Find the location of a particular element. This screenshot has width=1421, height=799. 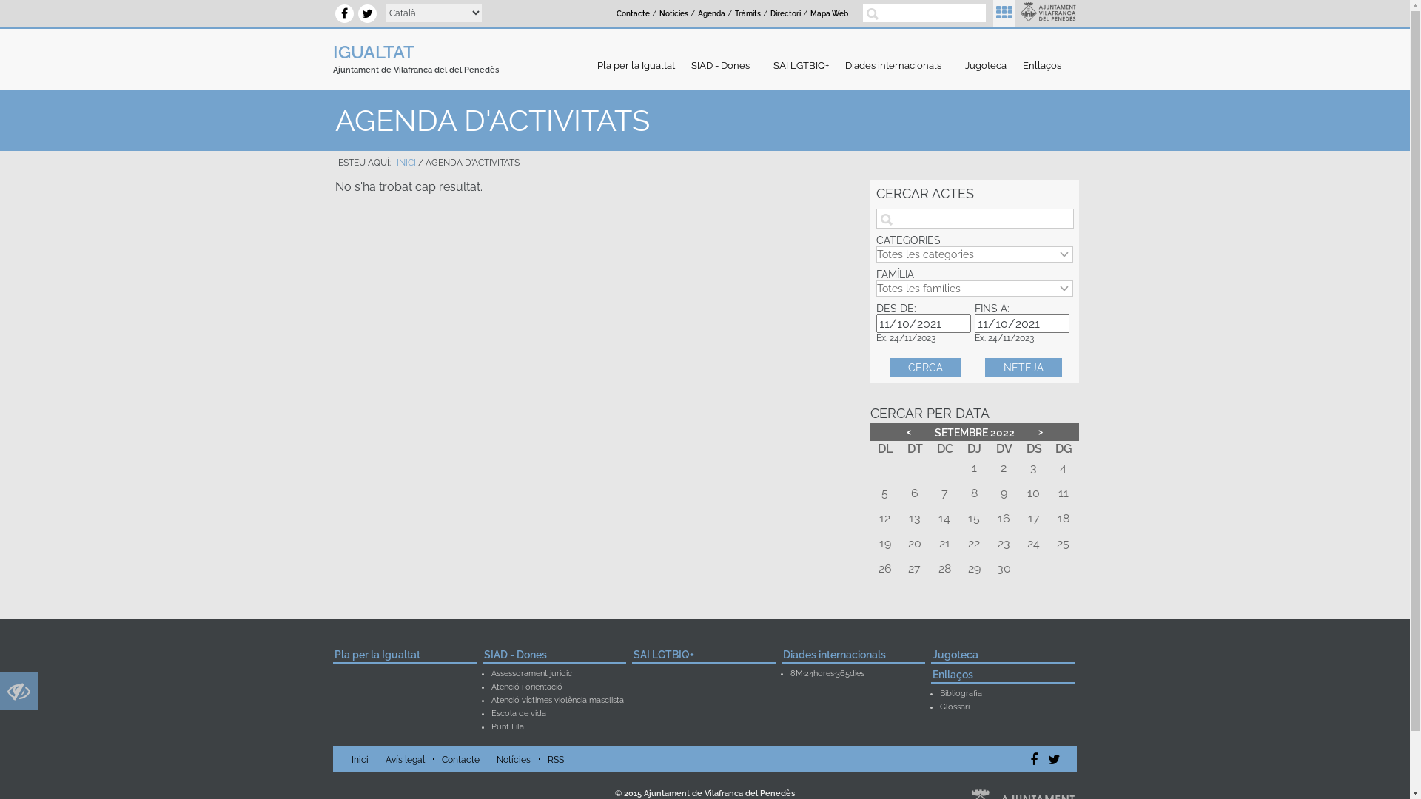

Directori is located at coordinates (786, 14).